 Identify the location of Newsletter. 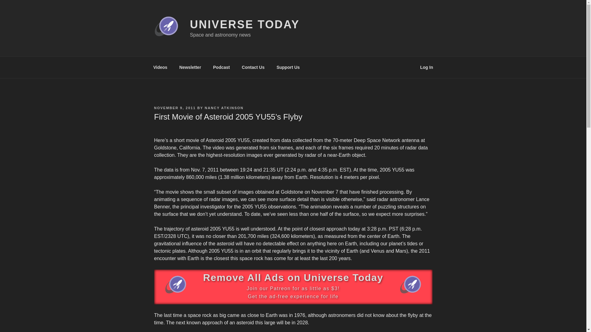
(190, 67).